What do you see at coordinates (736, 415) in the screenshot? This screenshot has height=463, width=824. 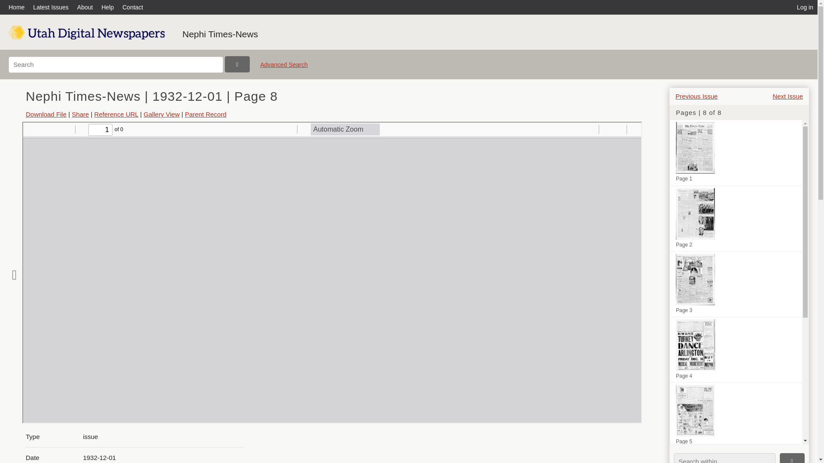 I see `Page 5` at bounding box center [736, 415].